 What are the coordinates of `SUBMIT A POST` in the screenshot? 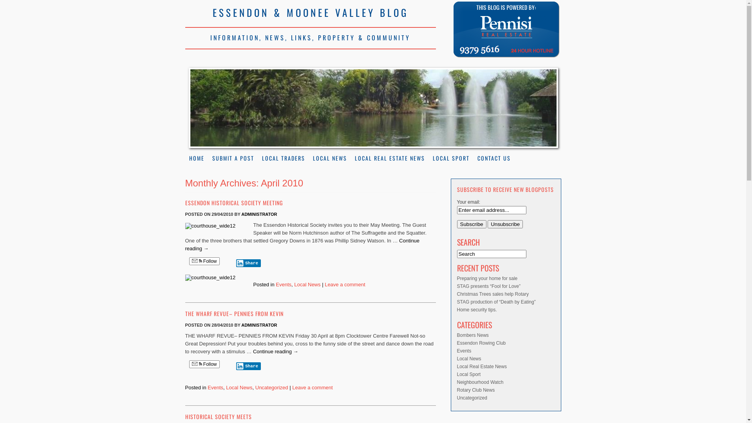 It's located at (233, 158).